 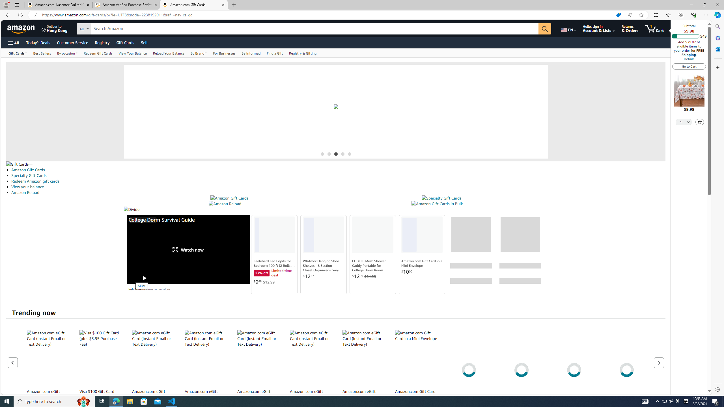 I want to click on Today's Deals, so click(x=38, y=42).